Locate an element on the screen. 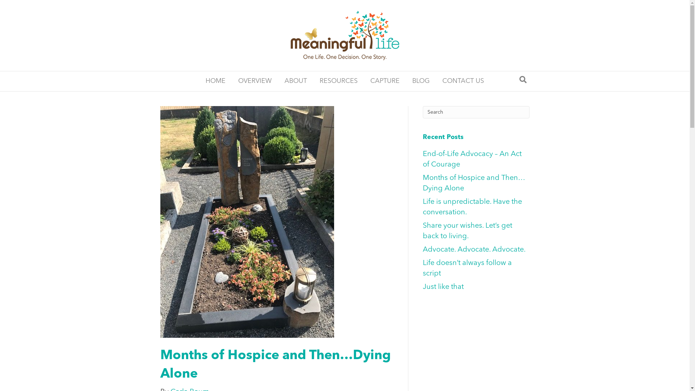 Image resolution: width=695 pixels, height=391 pixels. RESOURCES is located at coordinates (338, 81).